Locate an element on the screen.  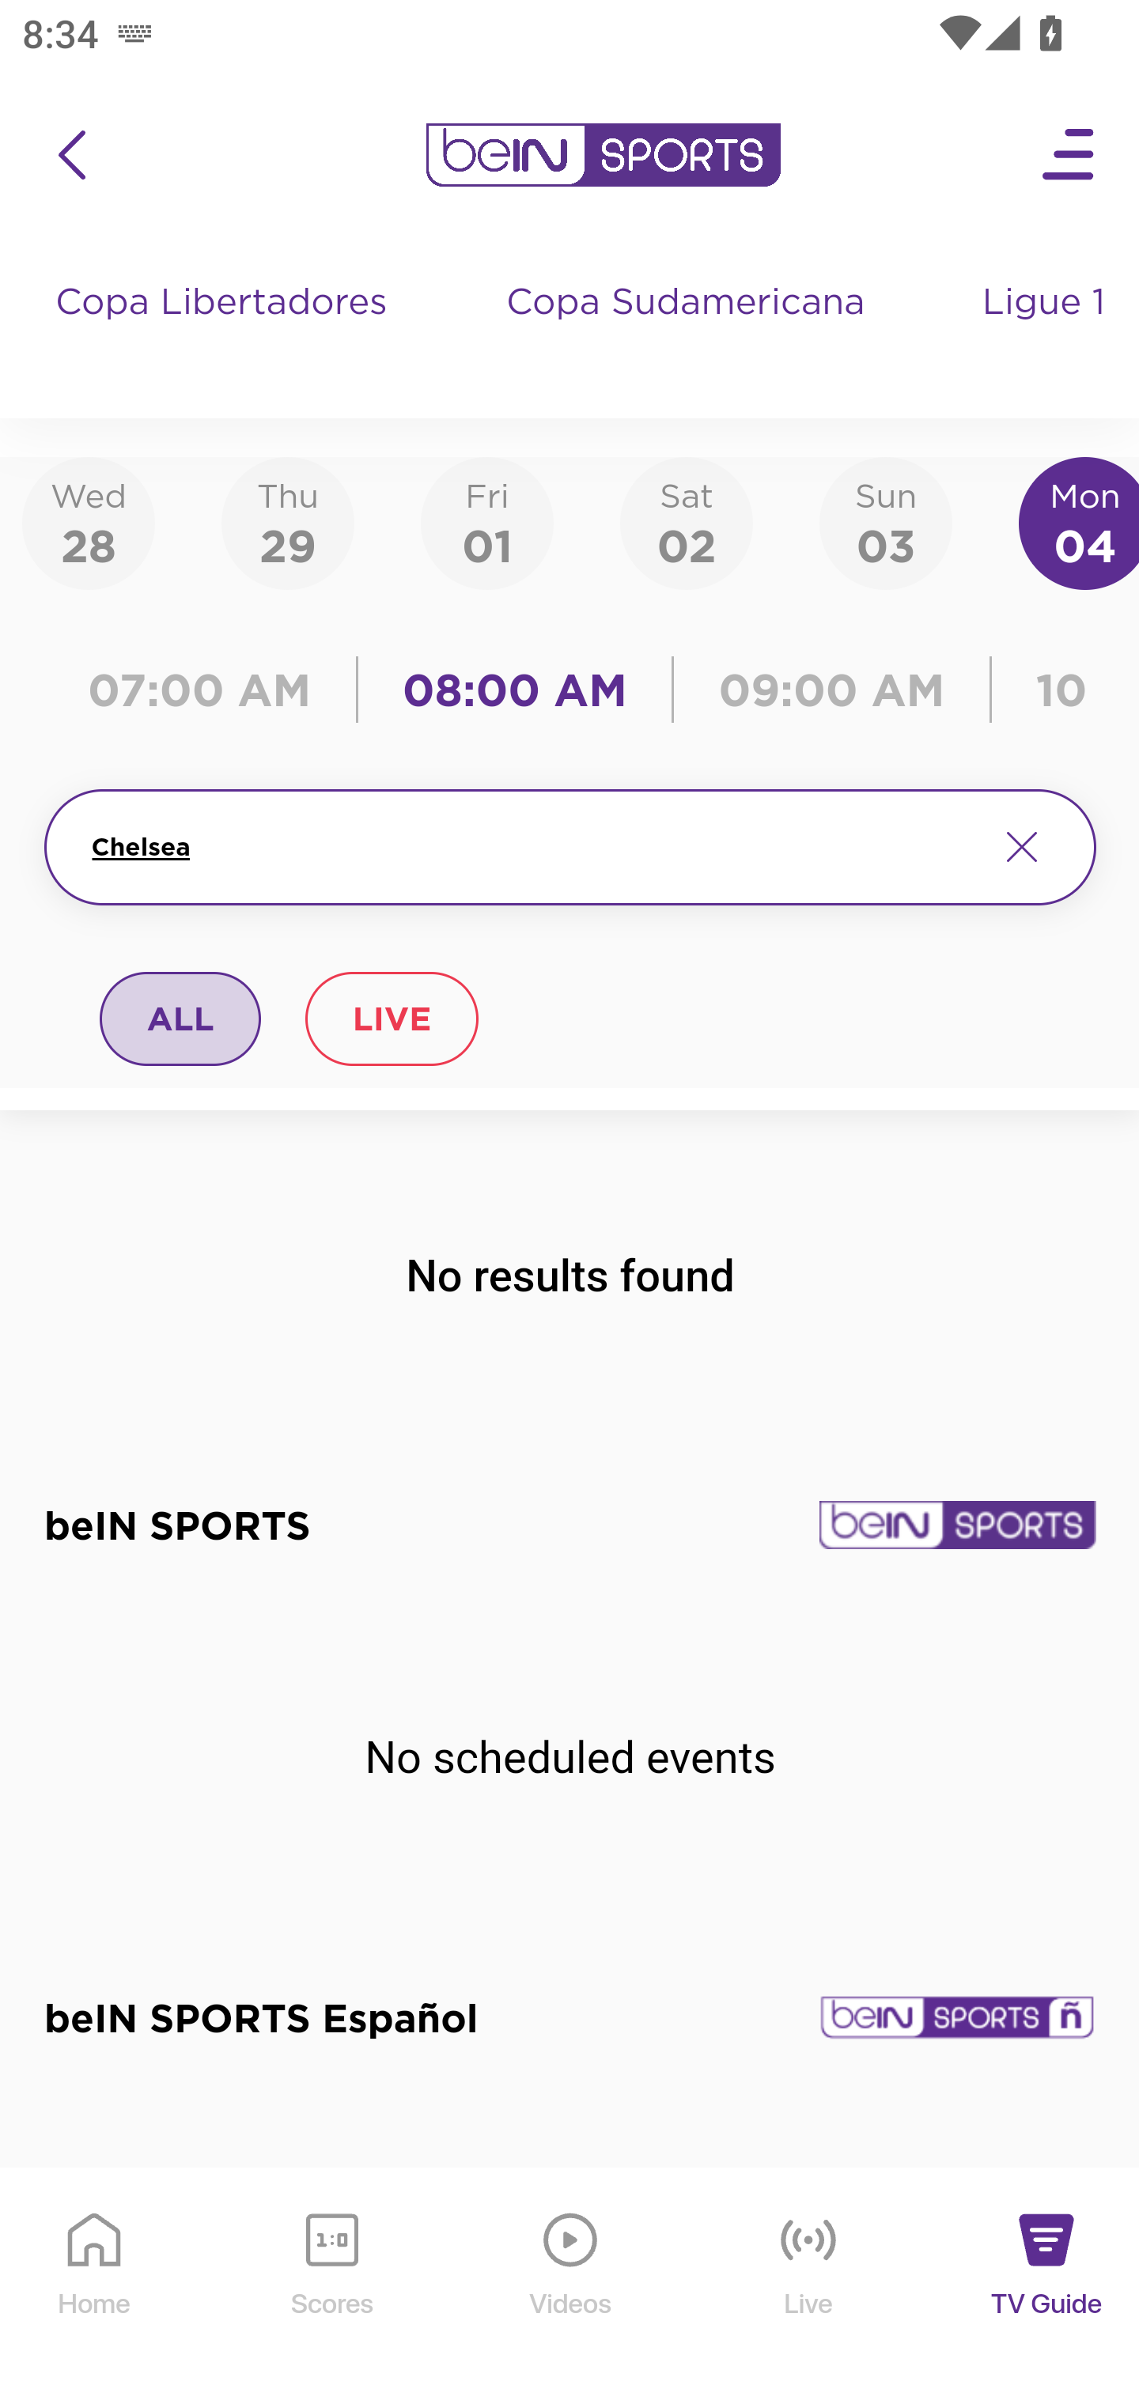
Wed28 is located at coordinates (89, 522).